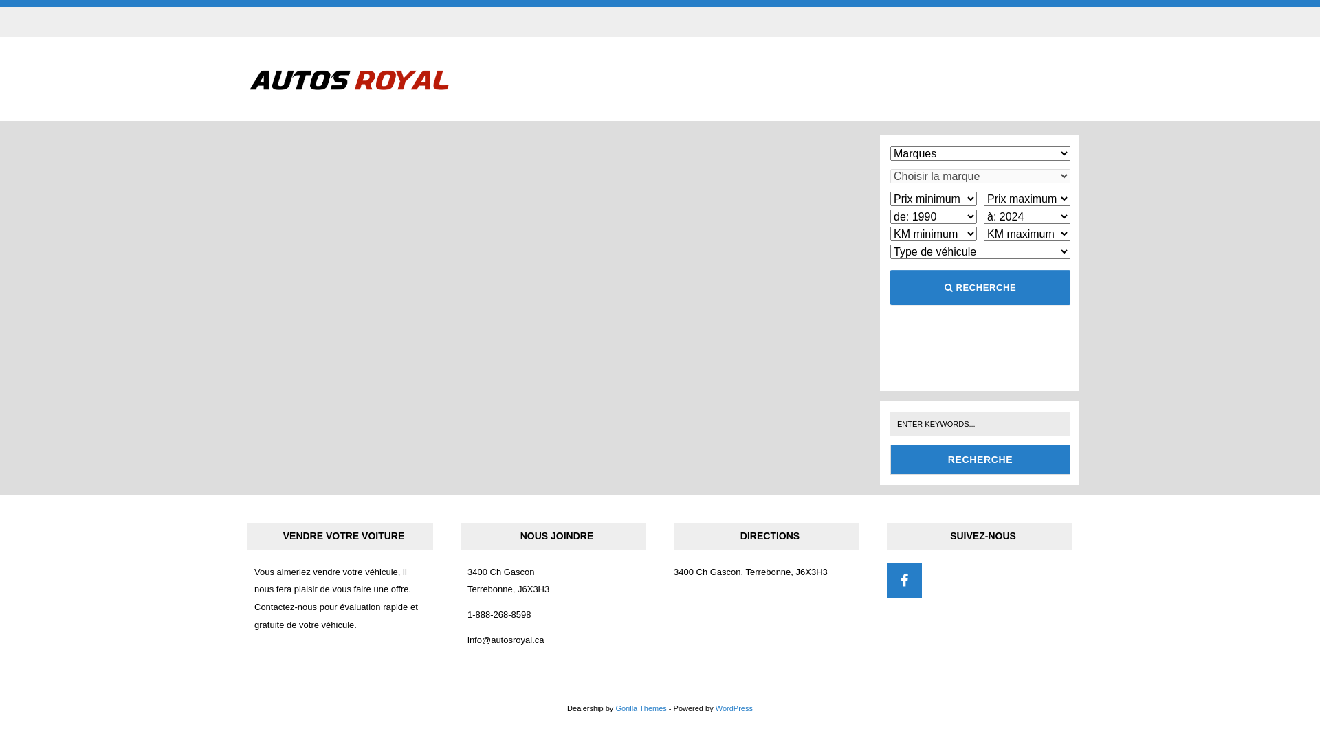 Image resolution: width=1320 pixels, height=742 pixels. Describe the element at coordinates (367, 108) in the screenshot. I see `AUTOS ROYAL` at that location.